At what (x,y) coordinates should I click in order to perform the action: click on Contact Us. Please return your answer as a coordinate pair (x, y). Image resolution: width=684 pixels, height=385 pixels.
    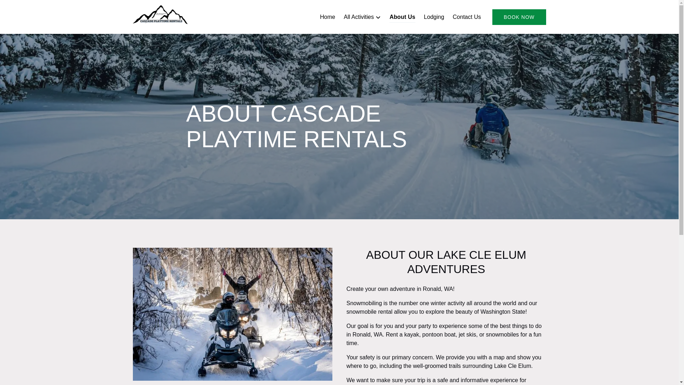
    Looking at the image, I should click on (467, 17).